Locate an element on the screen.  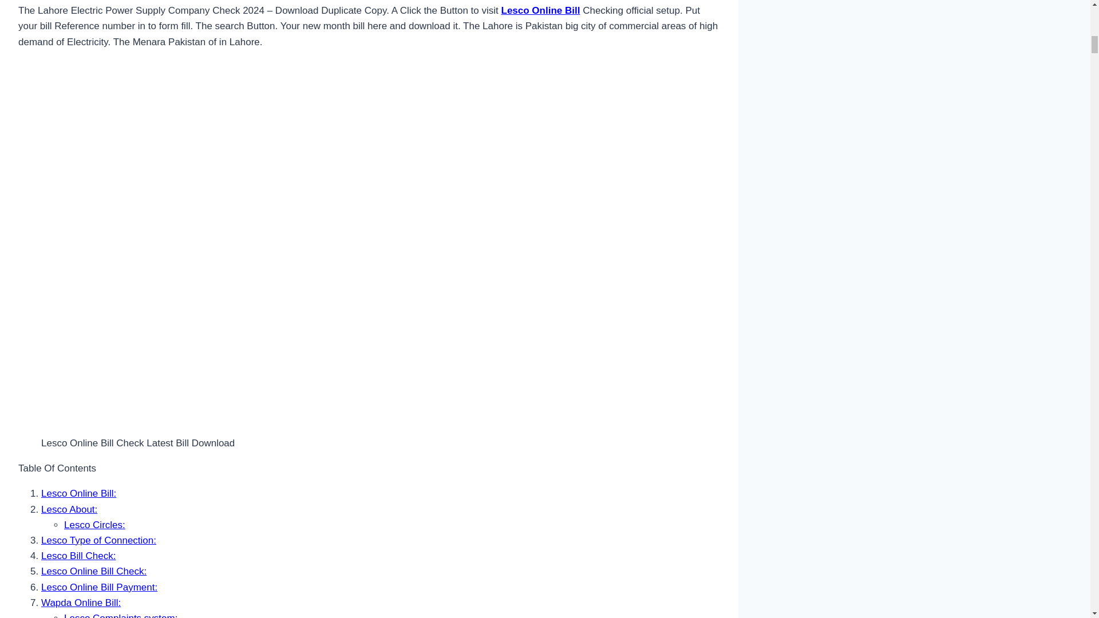
Lesco About: is located at coordinates (69, 509).